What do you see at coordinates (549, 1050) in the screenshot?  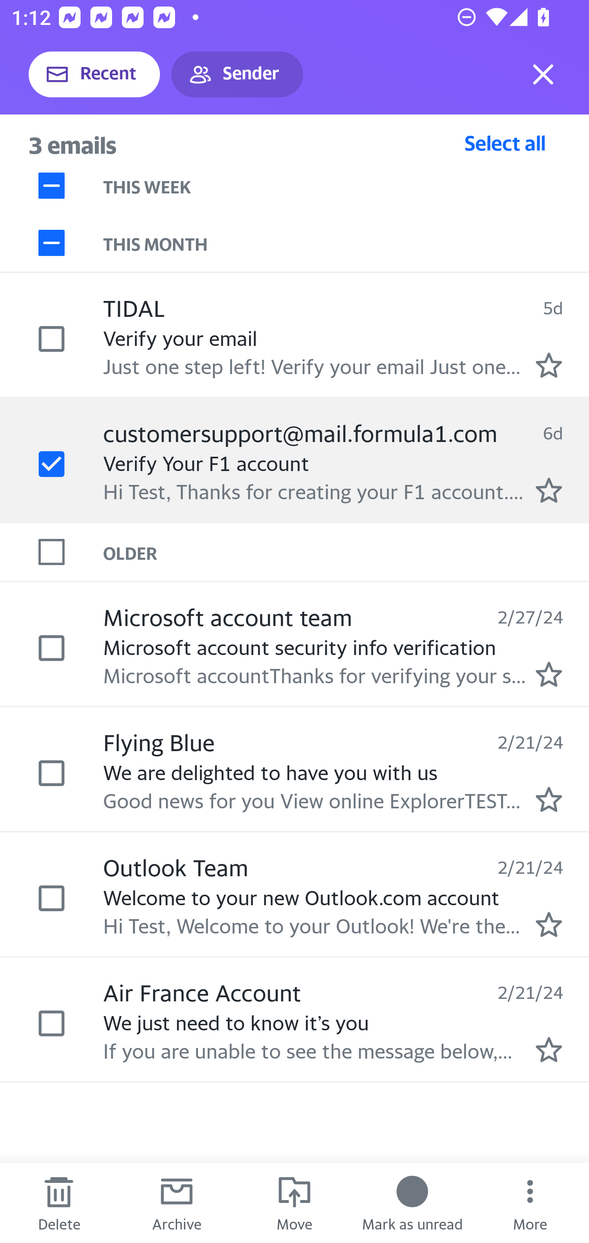 I see `Mark as starred.` at bounding box center [549, 1050].